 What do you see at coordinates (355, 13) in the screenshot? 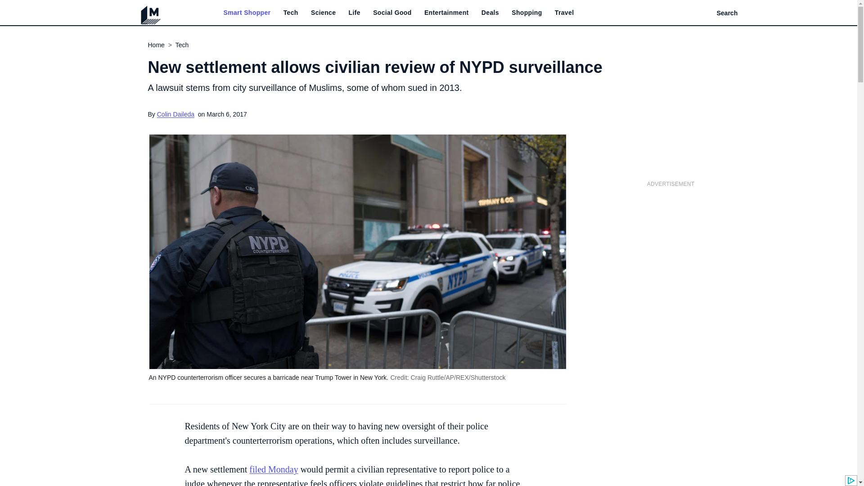
I see `Life` at bounding box center [355, 13].